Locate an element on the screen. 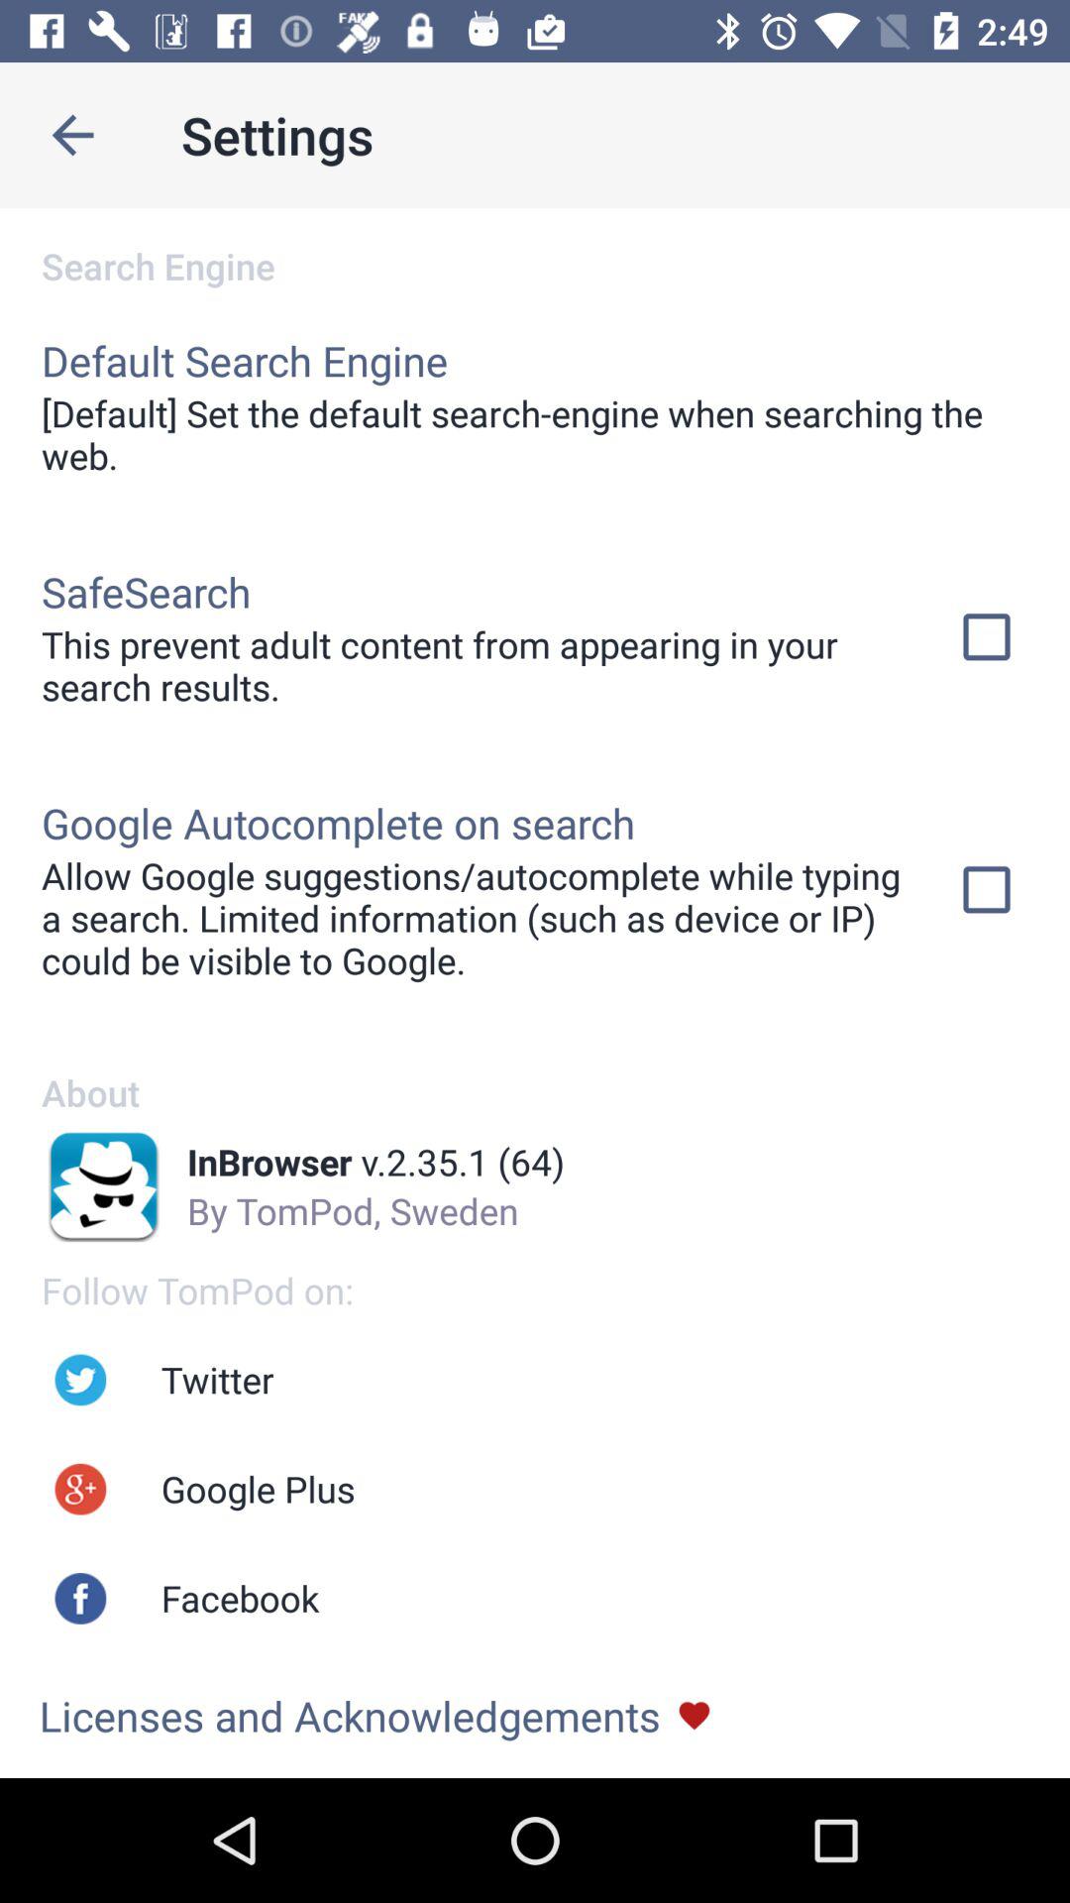 This screenshot has width=1070, height=1903. go to previous window is located at coordinates (73, 135).